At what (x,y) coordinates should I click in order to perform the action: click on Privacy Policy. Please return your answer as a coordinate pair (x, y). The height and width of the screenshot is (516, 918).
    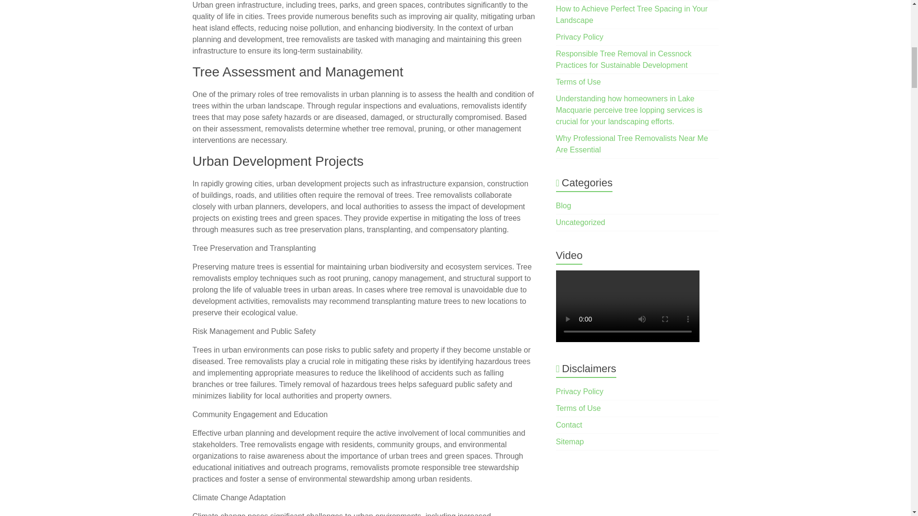
    Looking at the image, I should click on (580, 37).